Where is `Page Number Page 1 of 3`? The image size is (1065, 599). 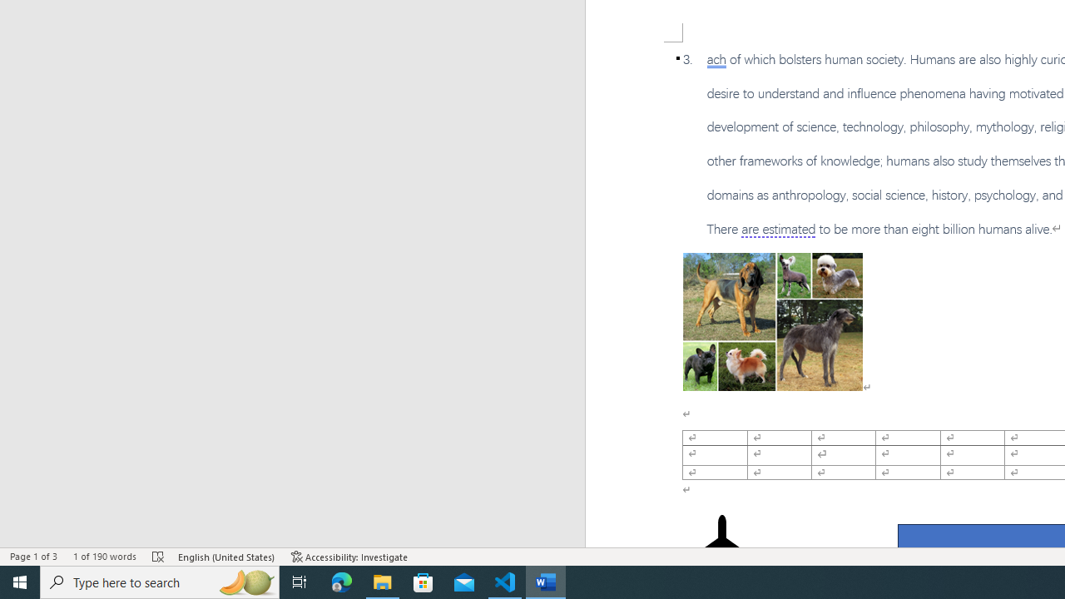 Page Number Page 1 of 3 is located at coordinates (33, 556).